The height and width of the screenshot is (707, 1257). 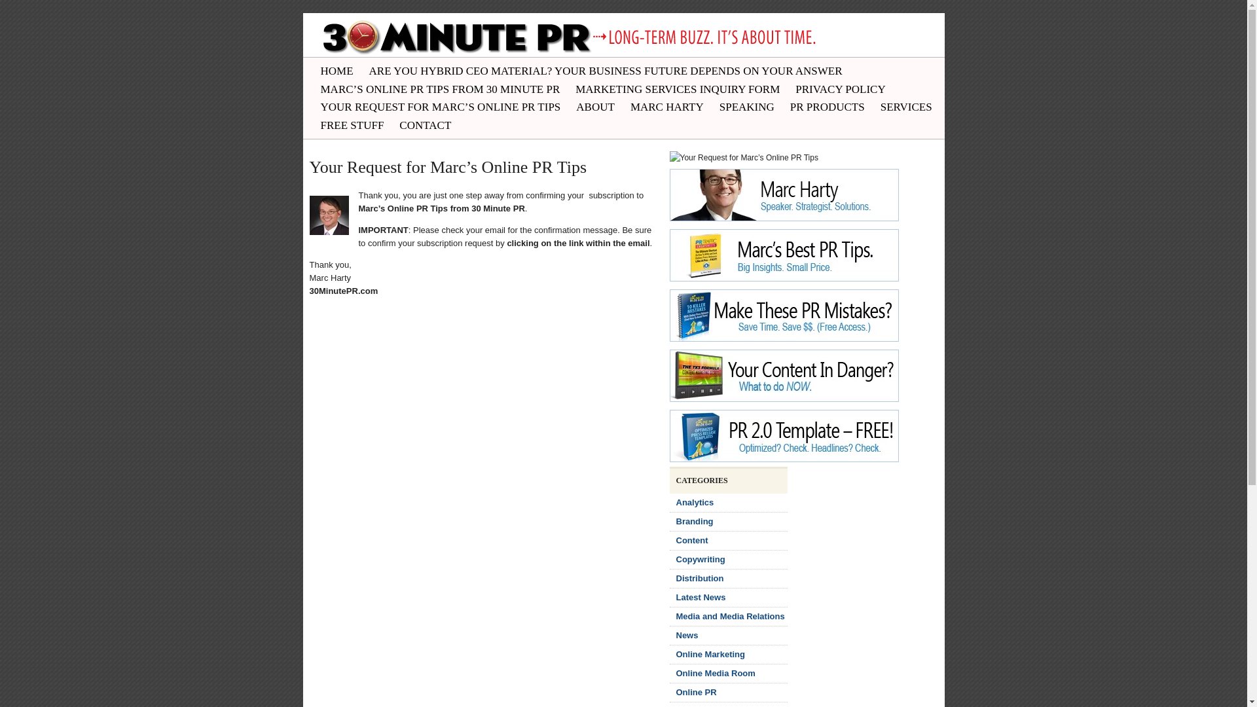 What do you see at coordinates (695, 503) in the screenshot?
I see `Analytics` at bounding box center [695, 503].